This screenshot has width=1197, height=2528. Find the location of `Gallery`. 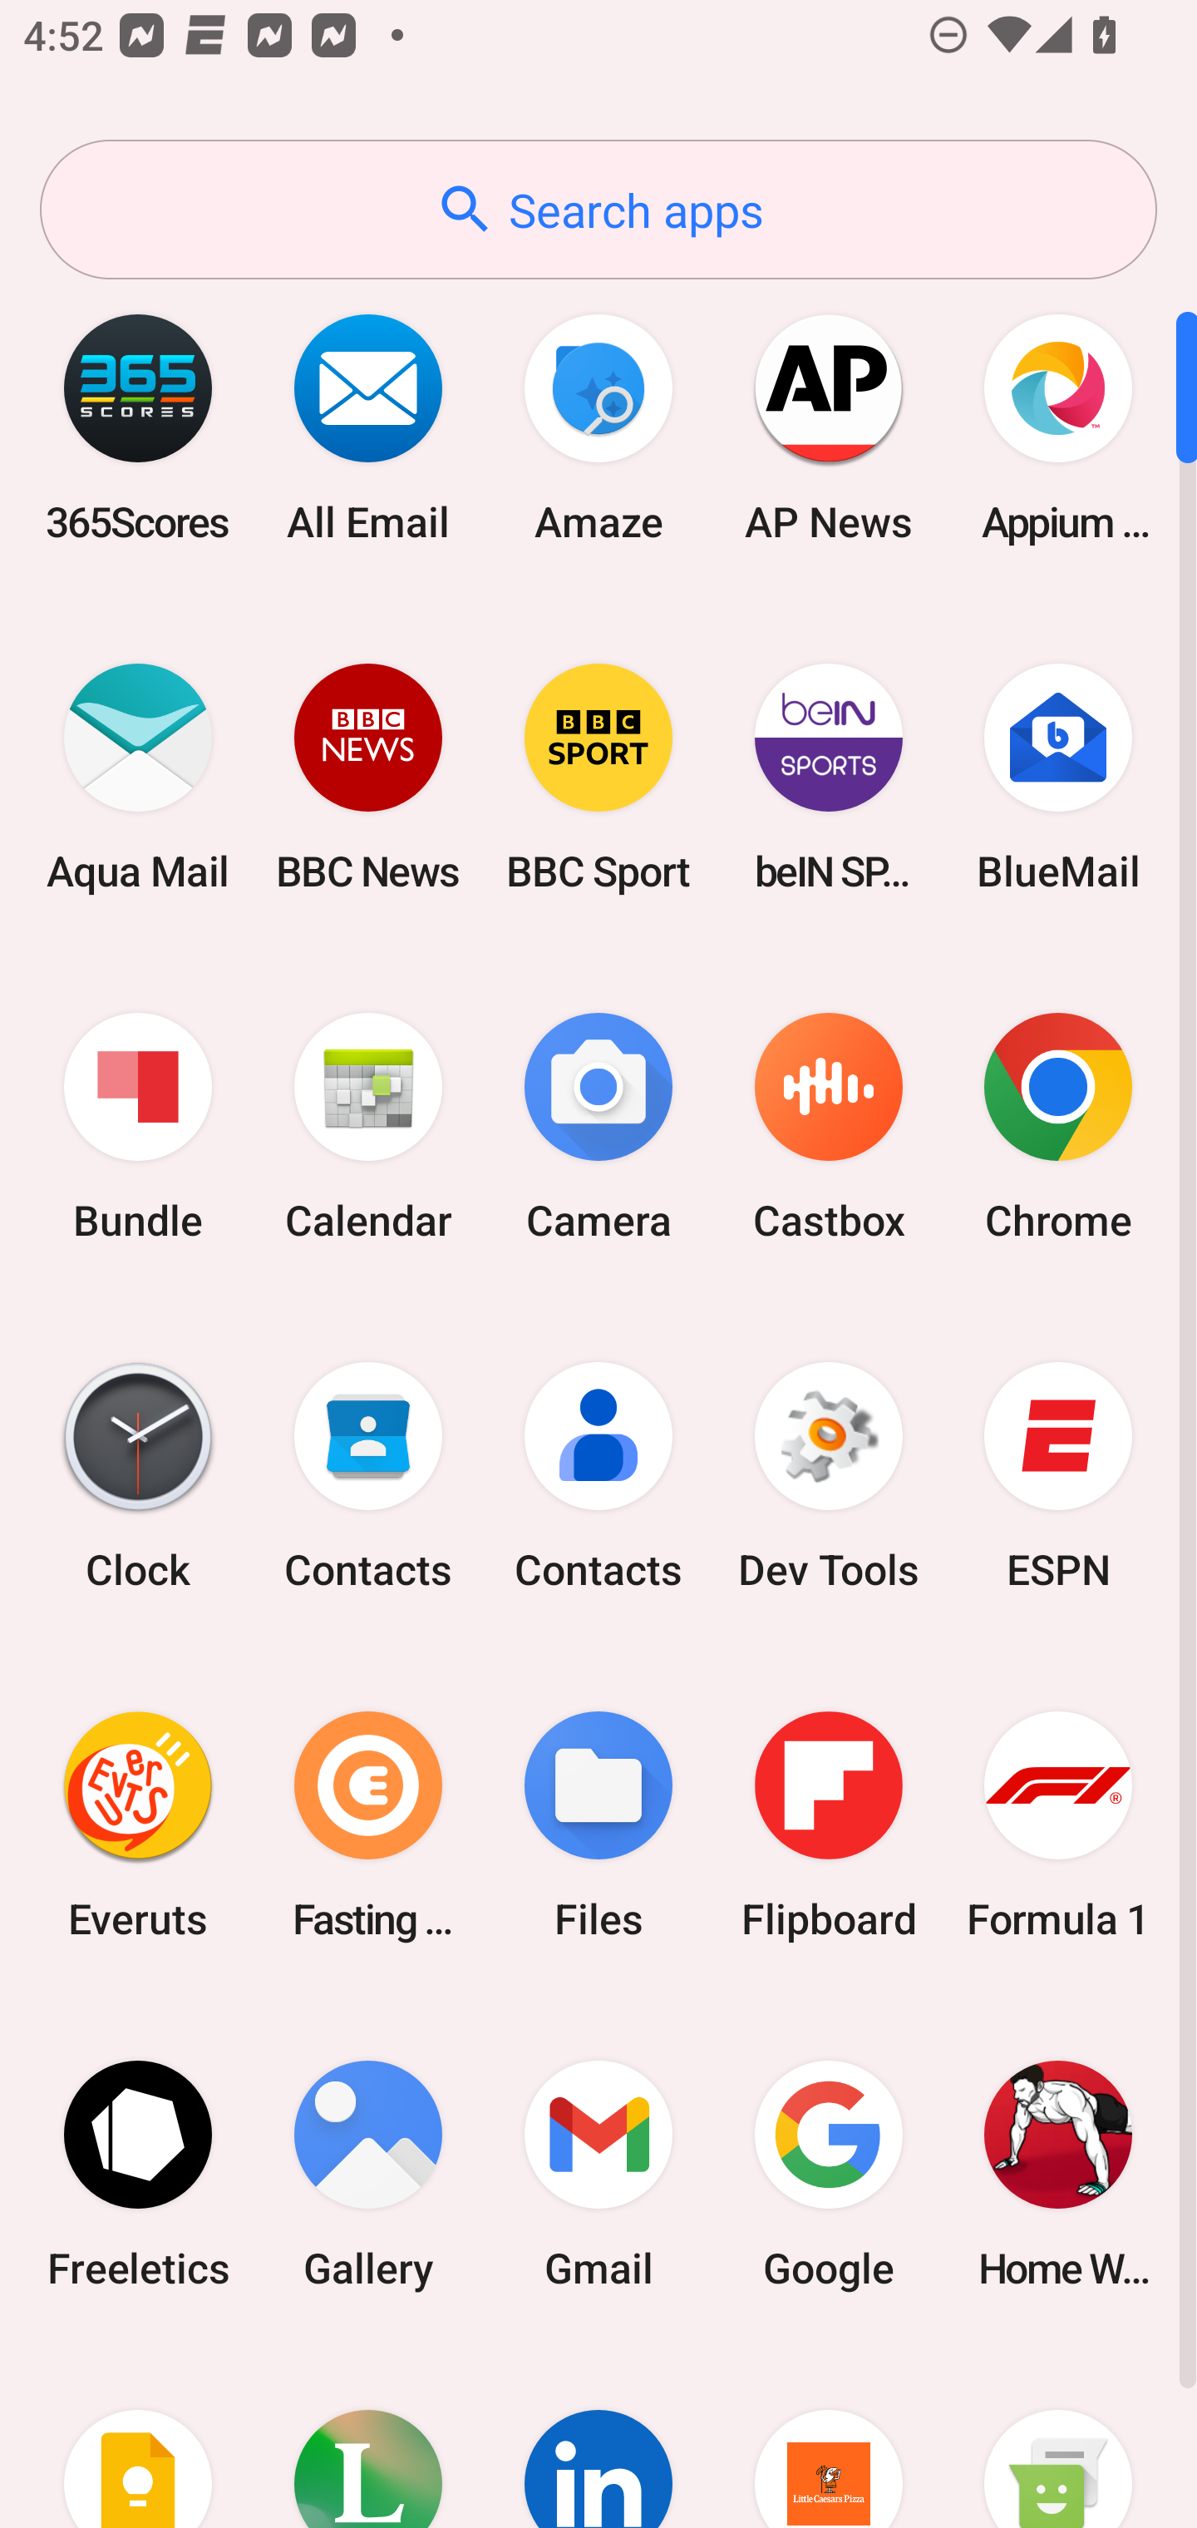

Gallery is located at coordinates (368, 2174).